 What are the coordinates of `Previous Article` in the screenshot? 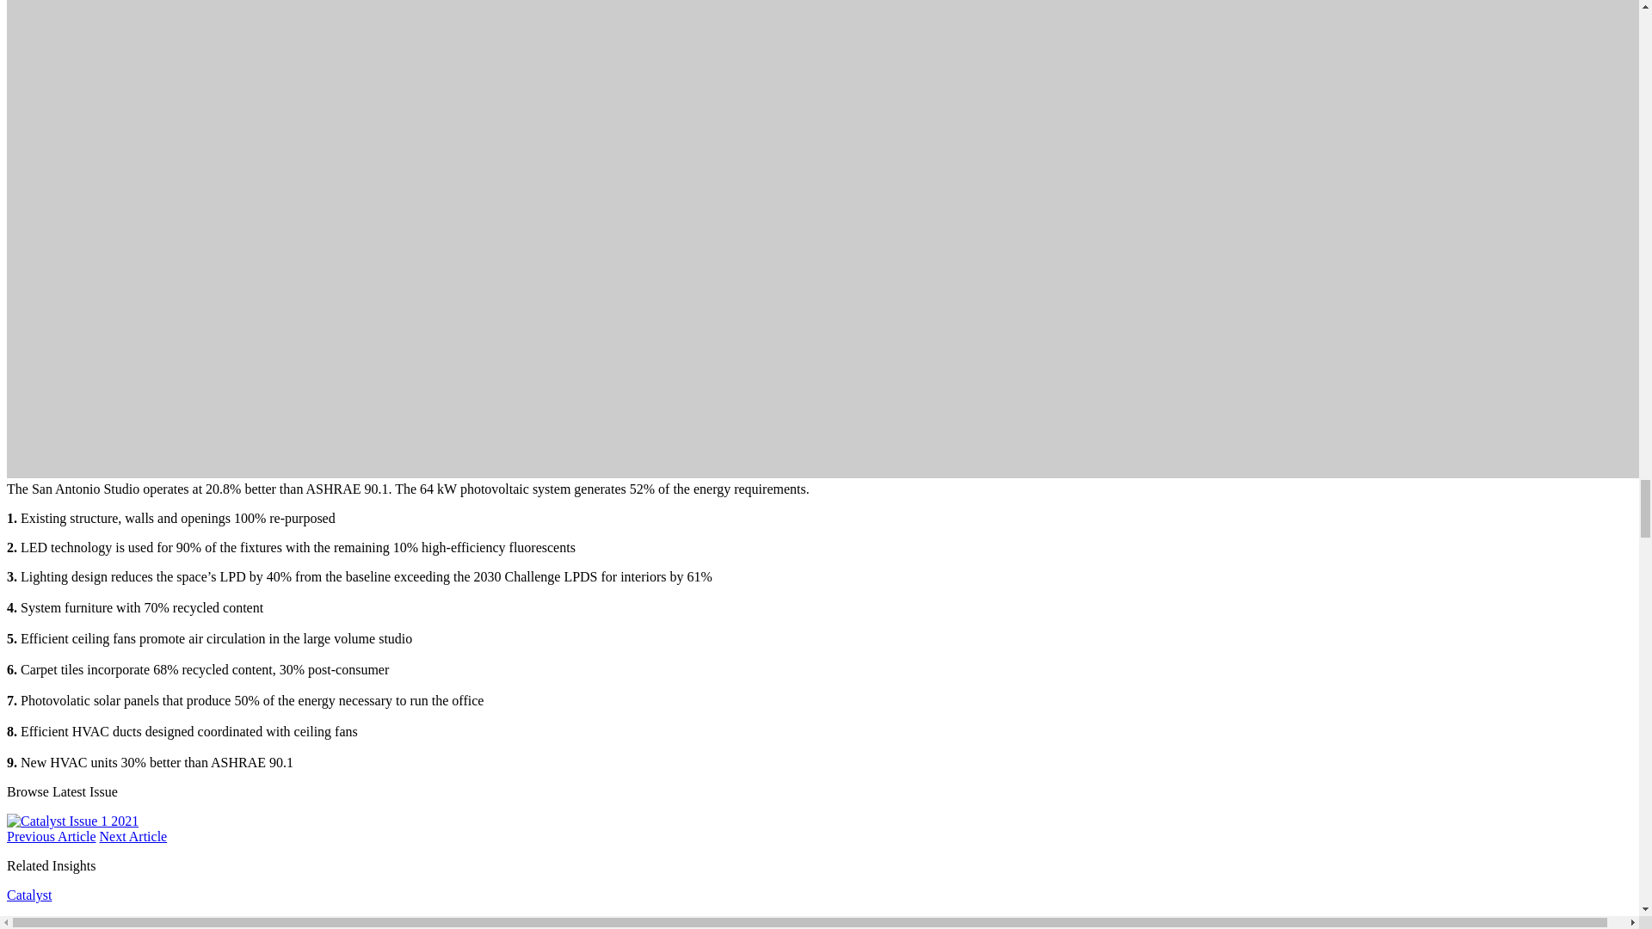 It's located at (51, 836).